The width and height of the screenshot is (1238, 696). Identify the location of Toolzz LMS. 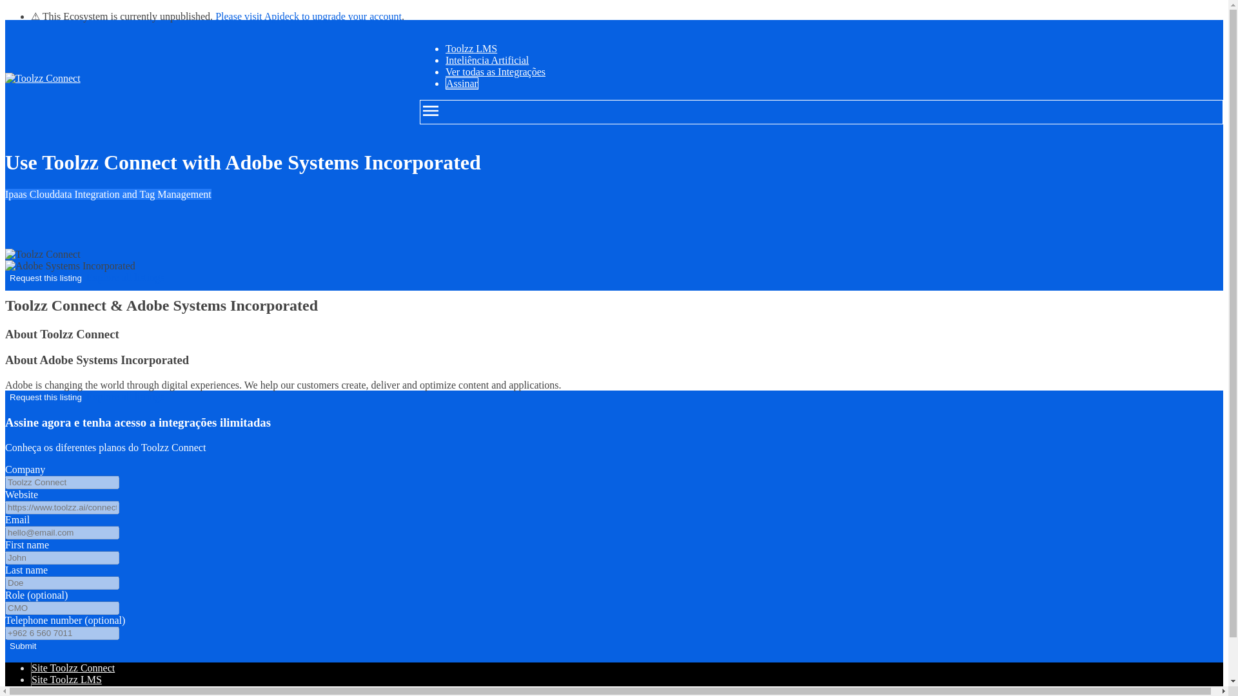
(471, 48).